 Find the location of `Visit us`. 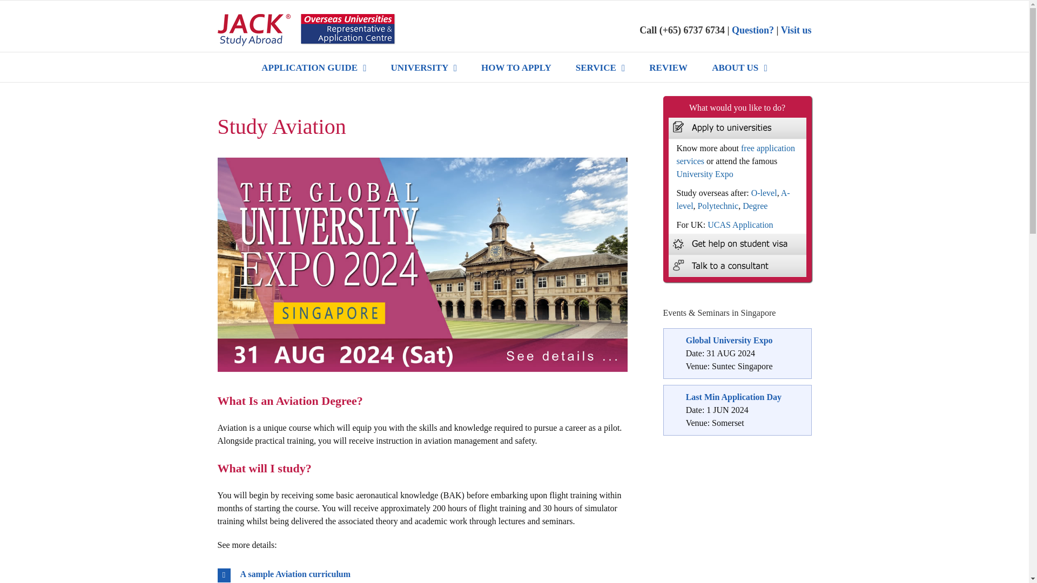

Visit us is located at coordinates (796, 30).